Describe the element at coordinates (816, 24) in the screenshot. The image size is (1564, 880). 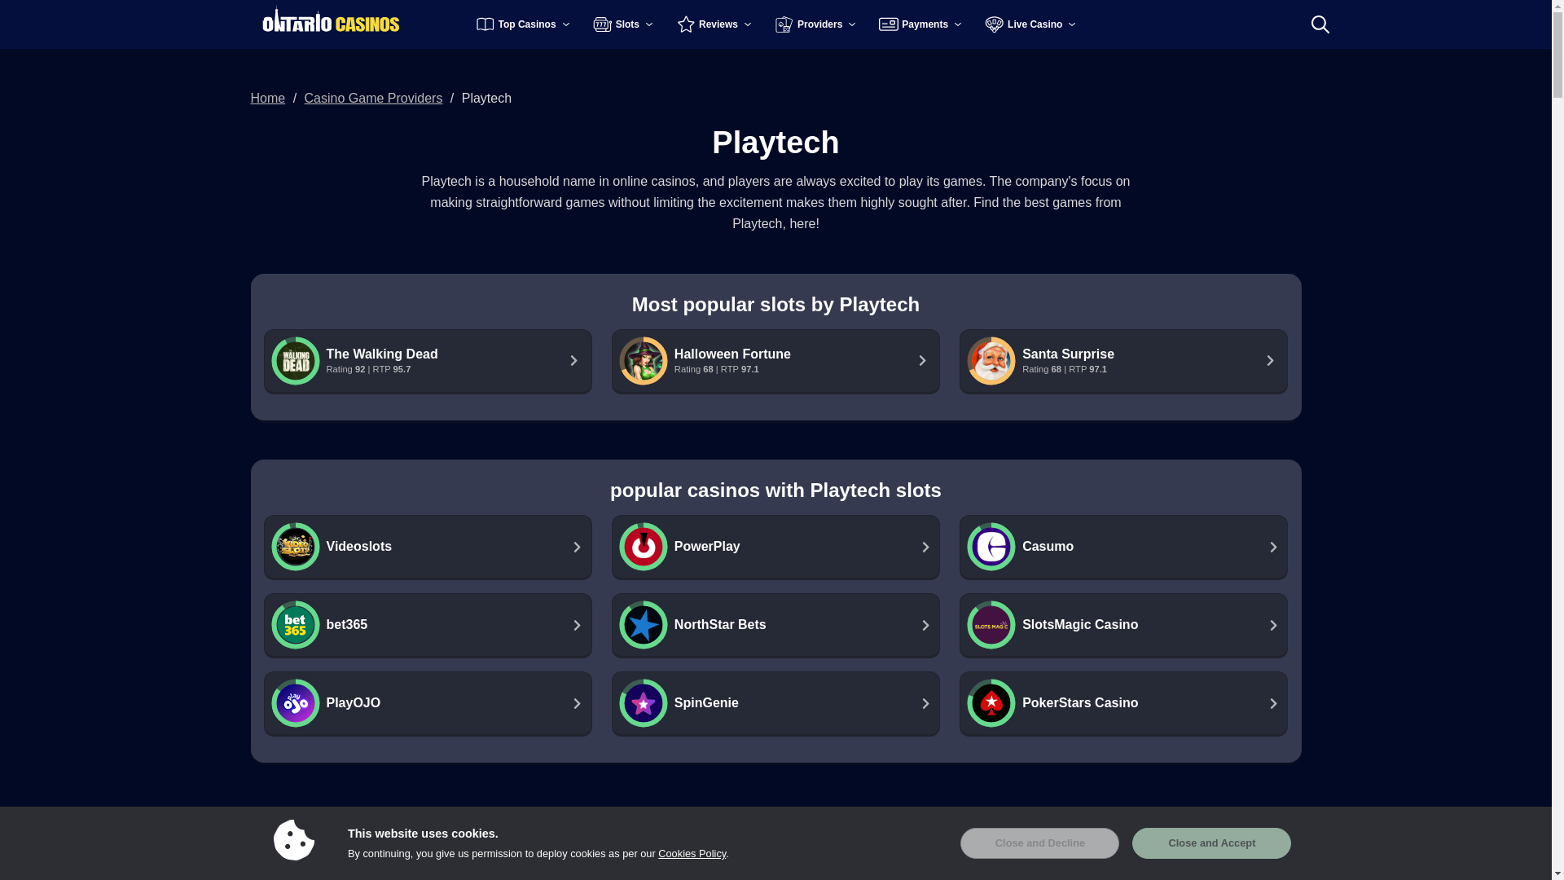
I see `Providers` at that location.